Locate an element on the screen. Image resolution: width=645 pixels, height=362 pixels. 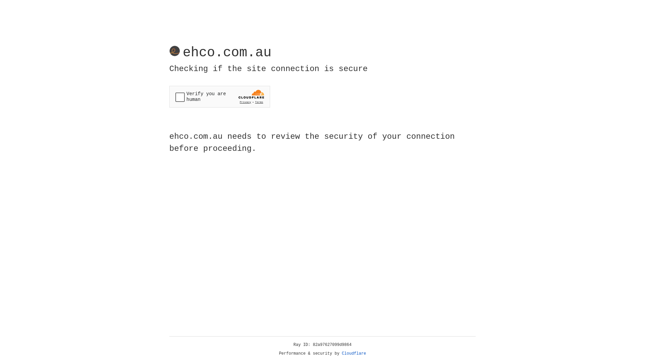
Widget containing a Cloudflare security challenge is located at coordinates (220, 97).